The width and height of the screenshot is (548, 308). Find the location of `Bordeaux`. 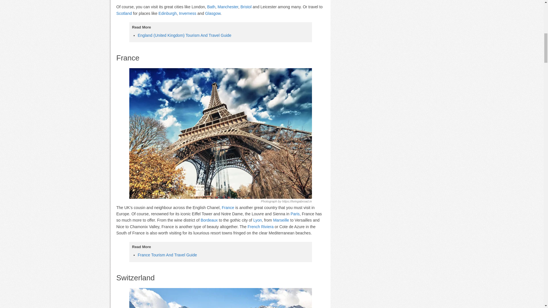

Bordeaux is located at coordinates (209, 220).